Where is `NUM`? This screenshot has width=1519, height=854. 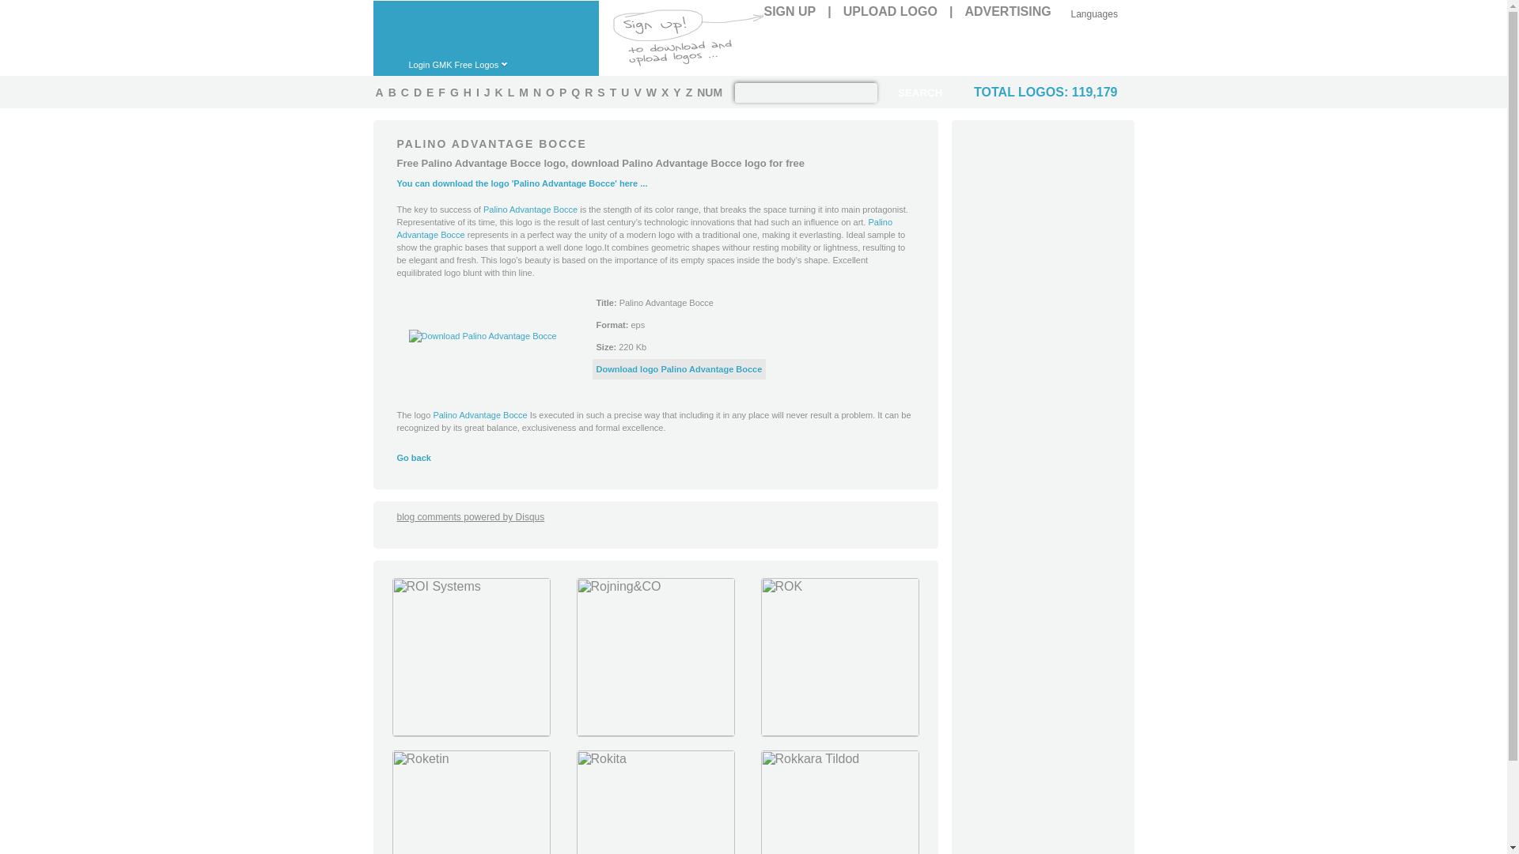 NUM is located at coordinates (709, 92).